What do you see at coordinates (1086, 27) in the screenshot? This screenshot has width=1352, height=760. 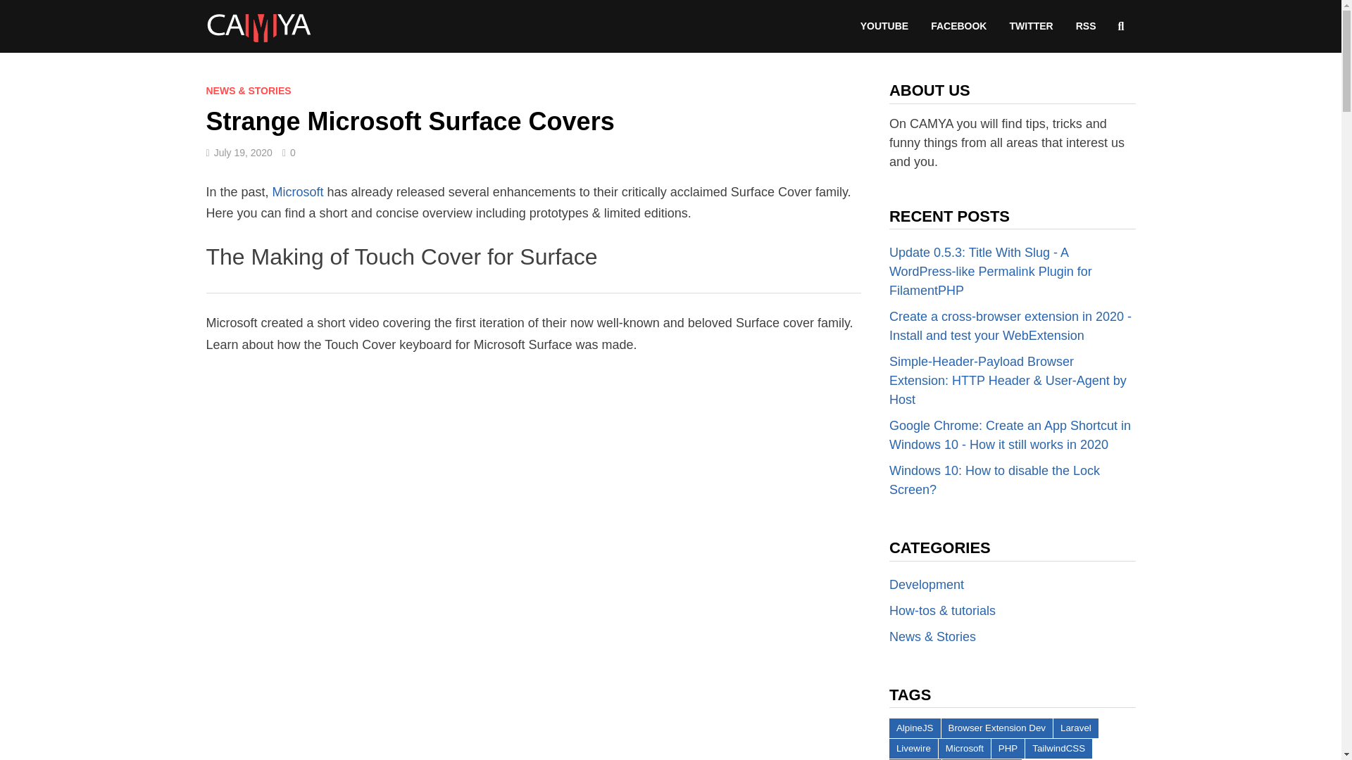 I see `RSS` at bounding box center [1086, 27].